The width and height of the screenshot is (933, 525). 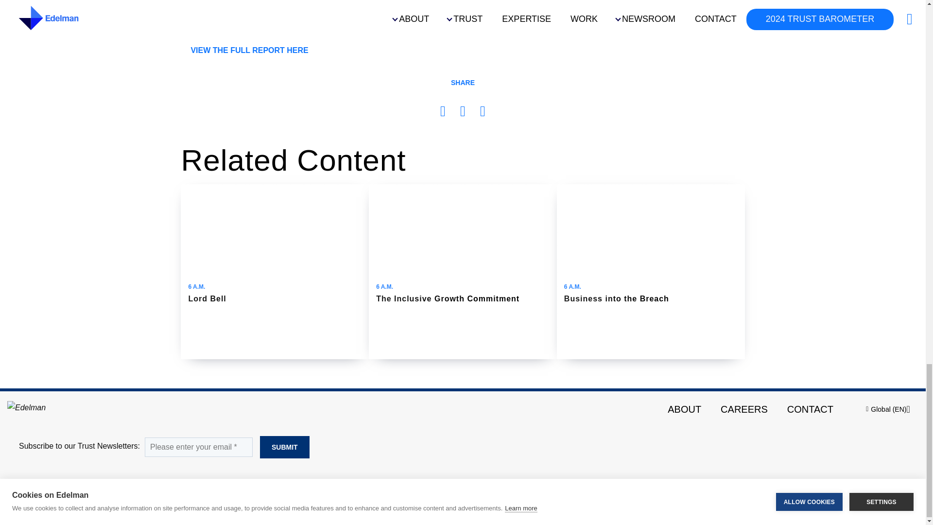 What do you see at coordinates (875, 489) in the screenshot?
I see `Follow Edelman on LinkedIn` at bounding box center [875, 489].